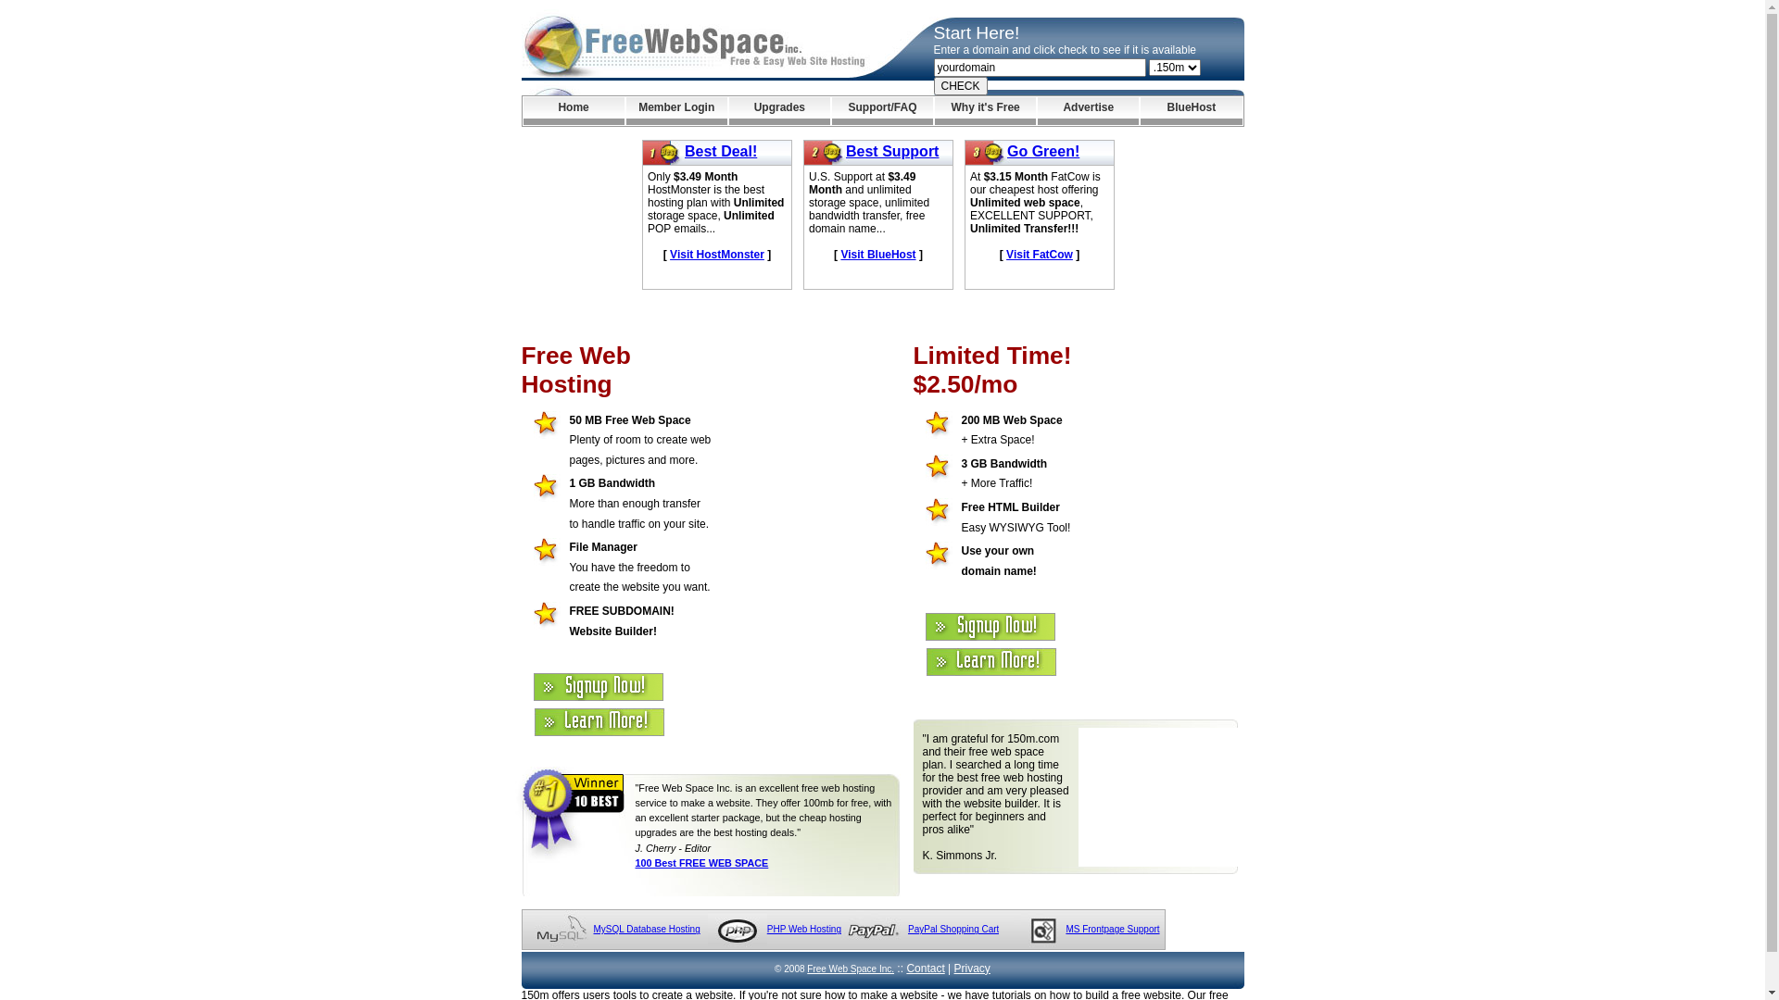 The height and width of the screenshot is (1000, 1779). What do you see at coordinates (851, 969) in the screenshot?
I see `Free Web Space Inc.` at bounding box center [851, 969].